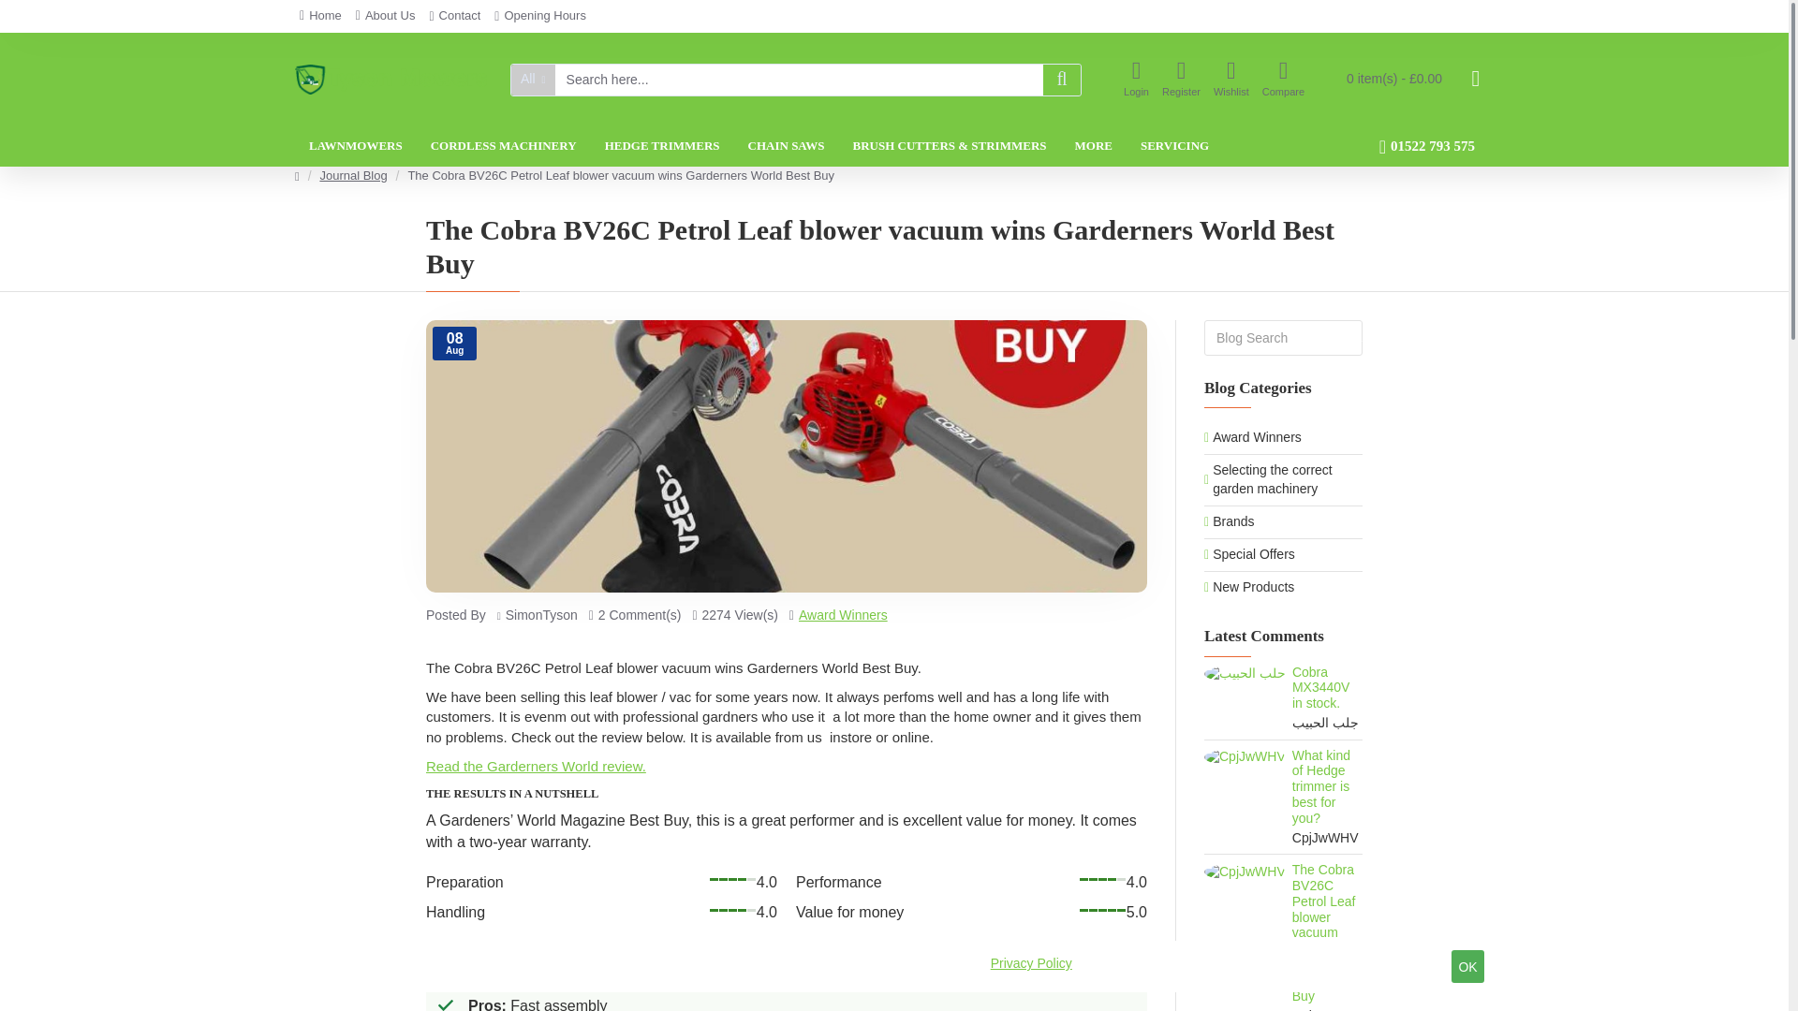 The width and height of the screenshot is (1798, 1011). Describe the element at coordinates (386, 16) in the screenshot. I see `About Us` at that location.